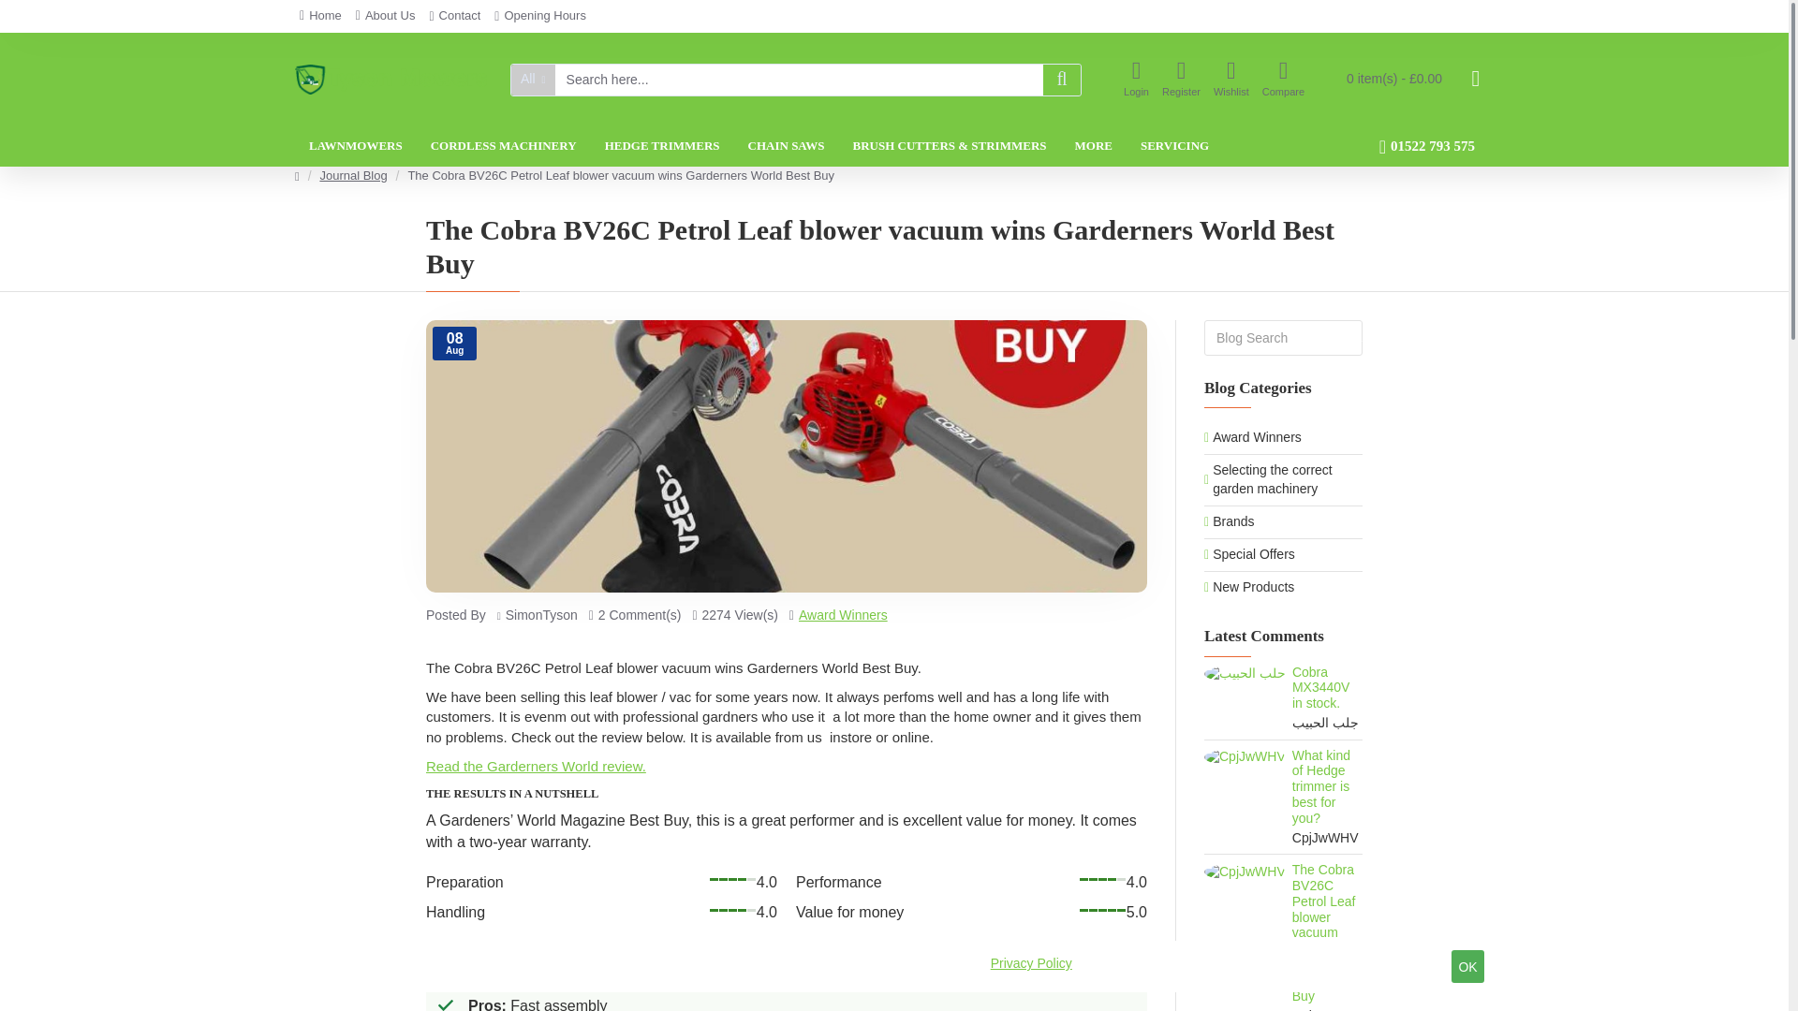 The width and height of the screenshot is (1798, 1011). Describe the element at coordinates (386, 16) in the screenshot. I see `About Us` at that location.